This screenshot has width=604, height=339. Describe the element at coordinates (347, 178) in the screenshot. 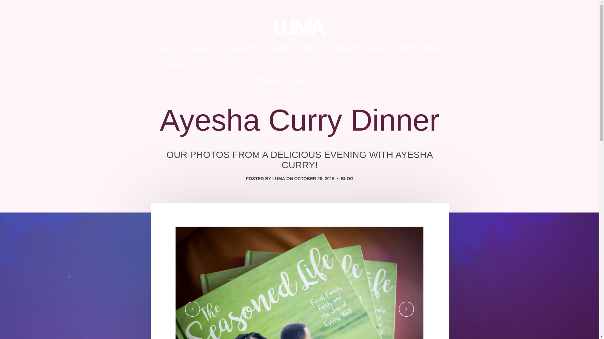

I see `BLOG` at that location.